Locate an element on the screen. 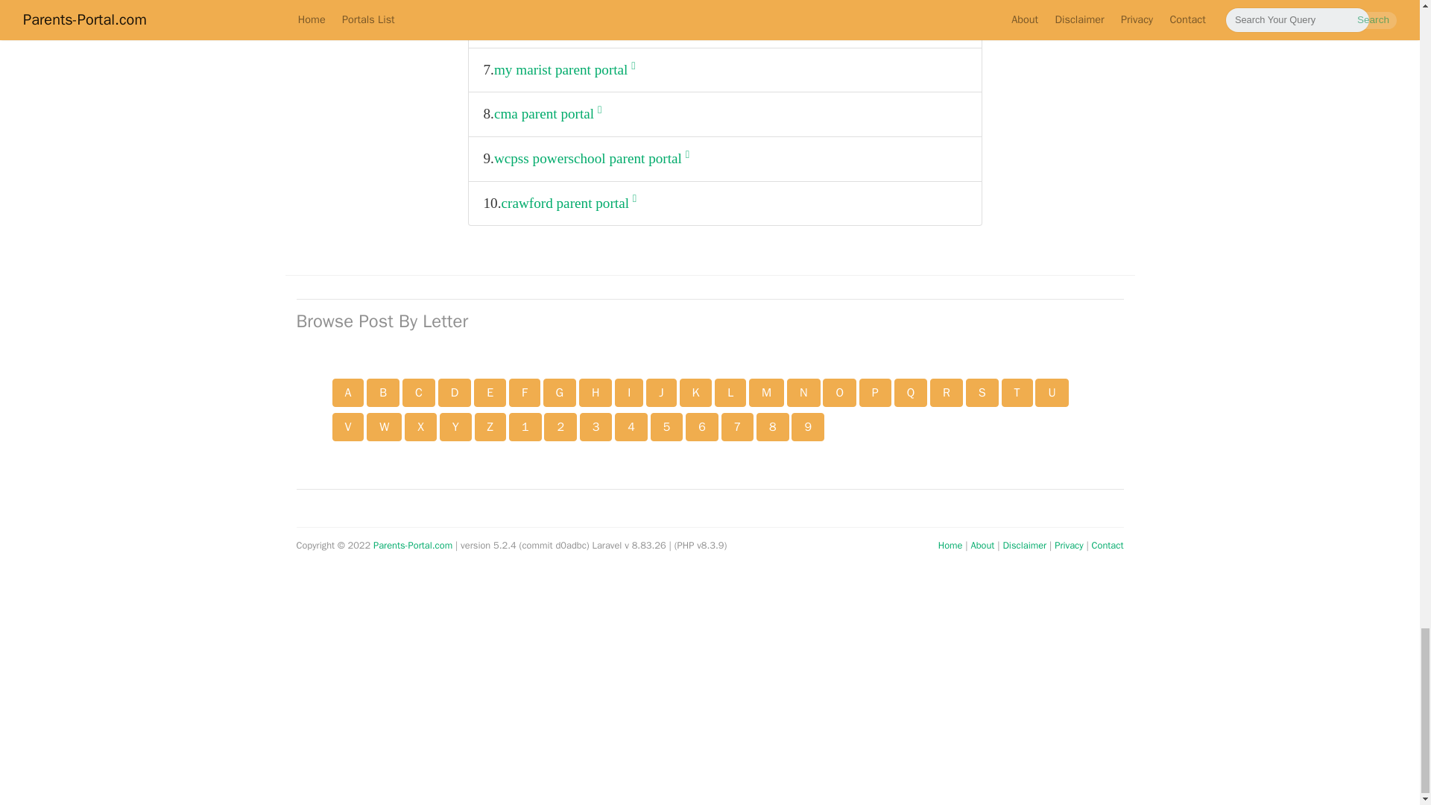  cma parent portal is located at coordinates (547, 114).